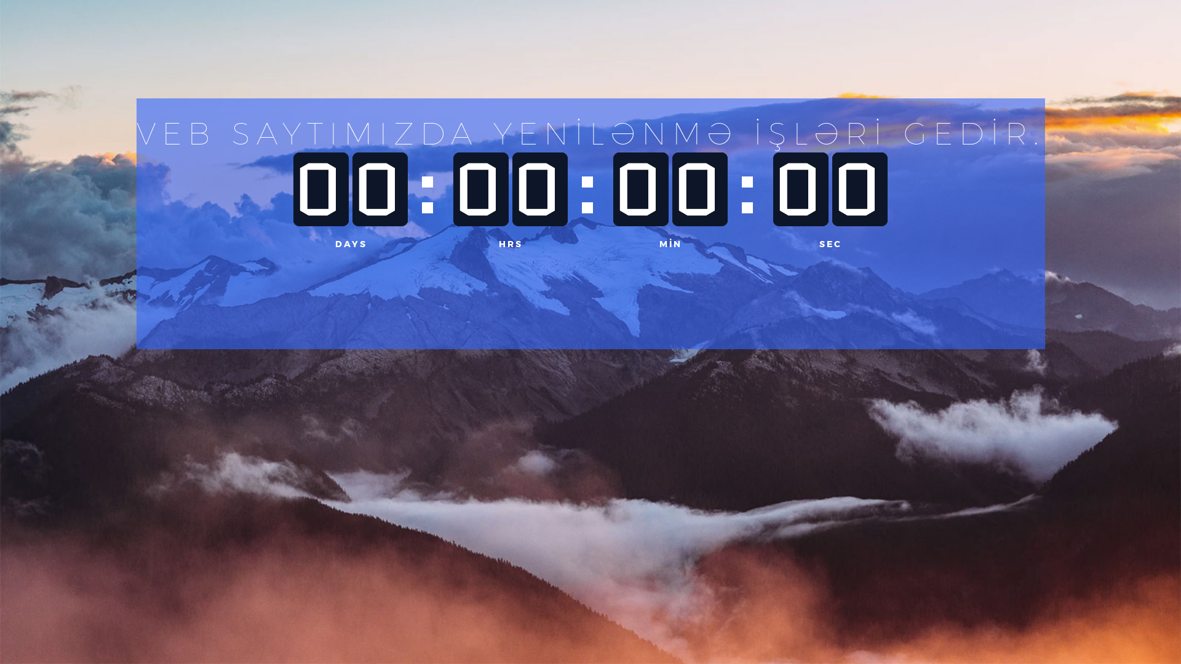 This screenshot has width=1181, height=664. I want to click on 9
9, so click(700, 189).